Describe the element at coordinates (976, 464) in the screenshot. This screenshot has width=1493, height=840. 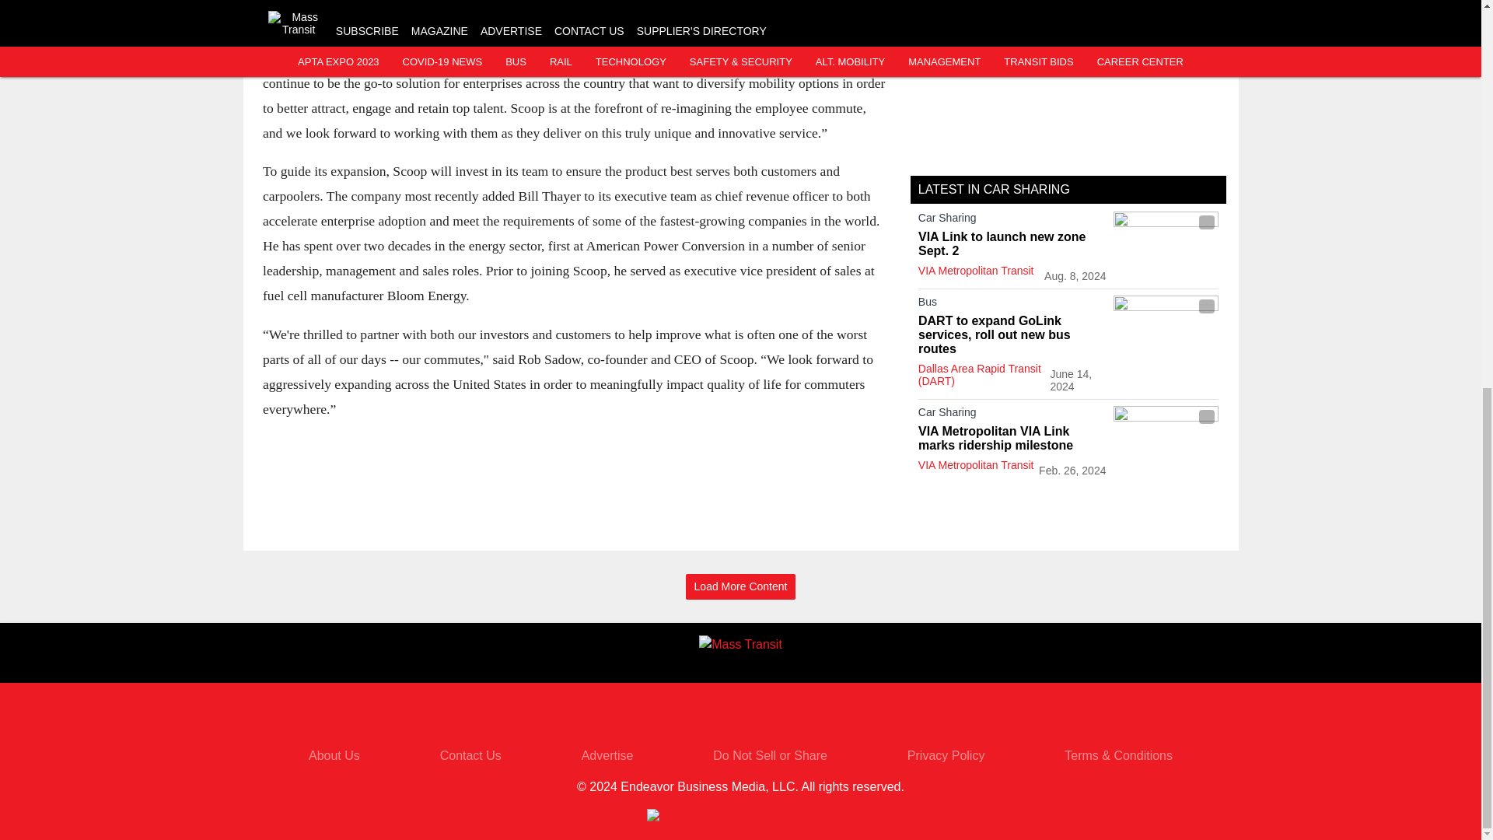
I see `VIA Metropolitan Transit` at that location.